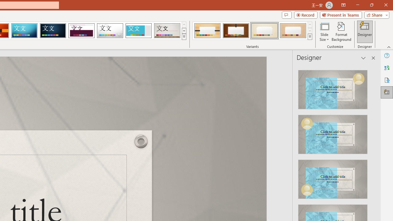 This screenshot has height=221, width=393. I want to click on Gallery, so click(167, 31).